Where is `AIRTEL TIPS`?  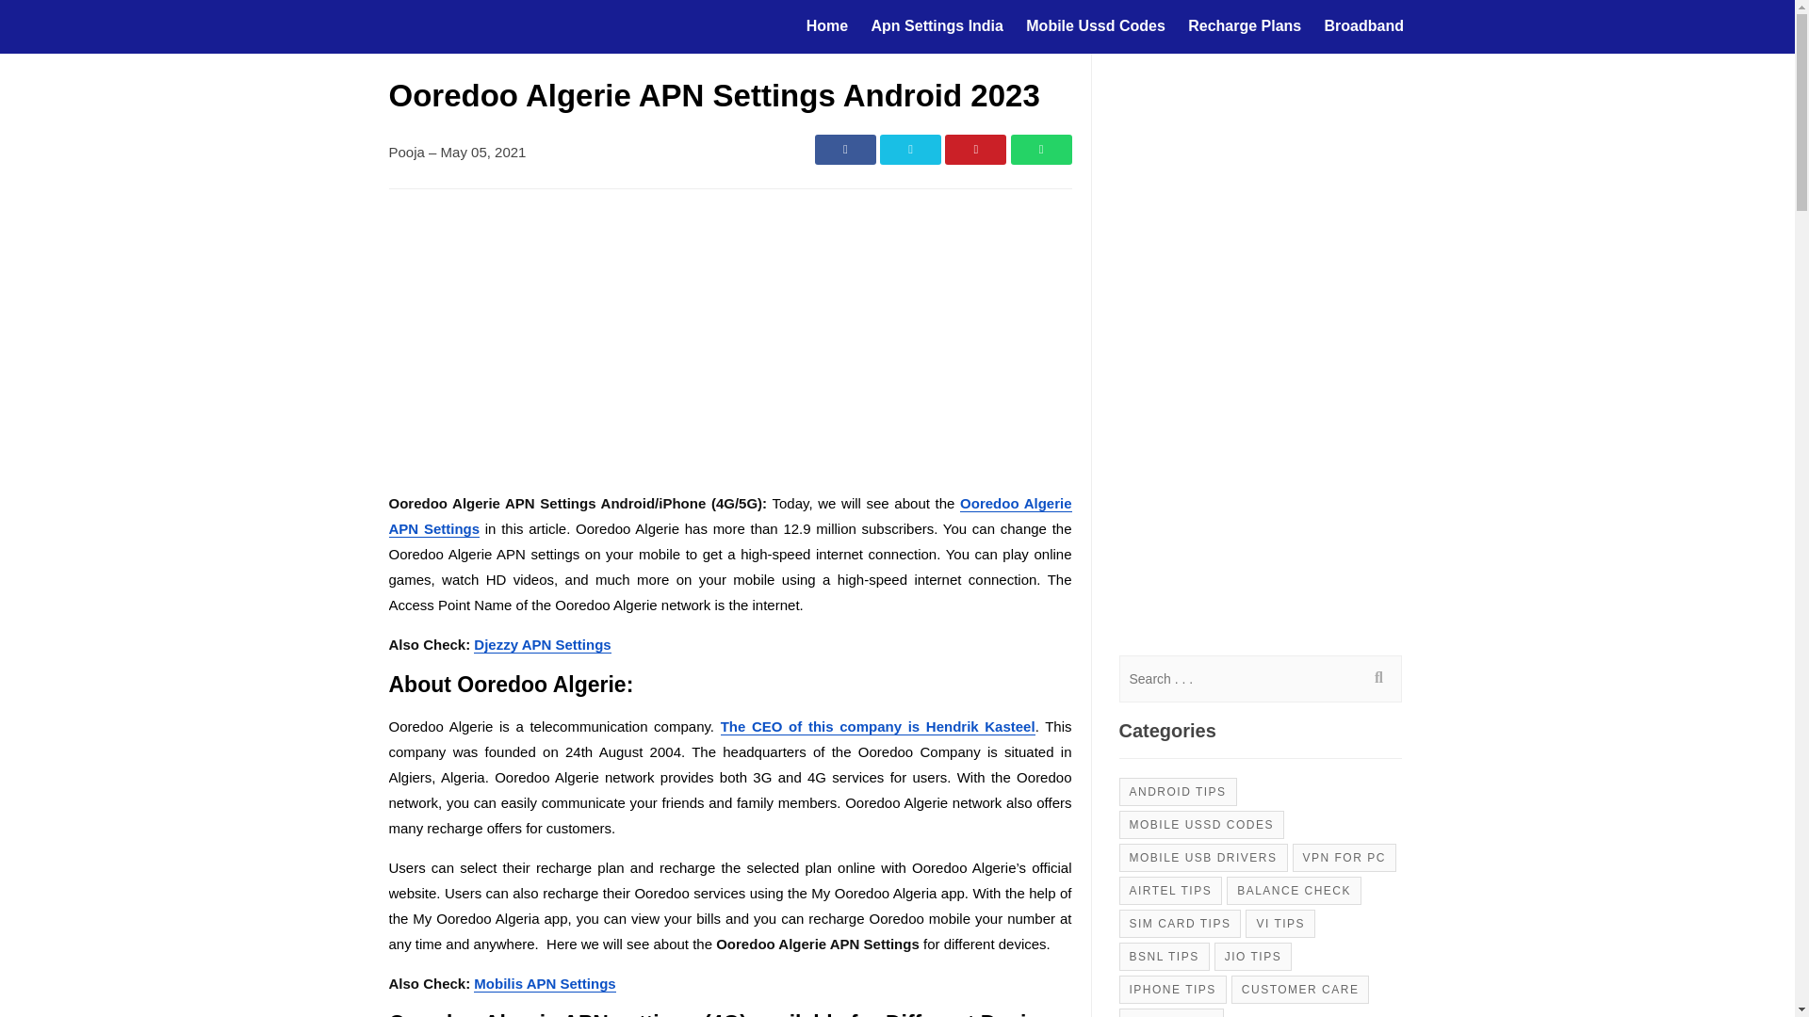
AIRTEL TIPS is located at coordinates (1170, 889).